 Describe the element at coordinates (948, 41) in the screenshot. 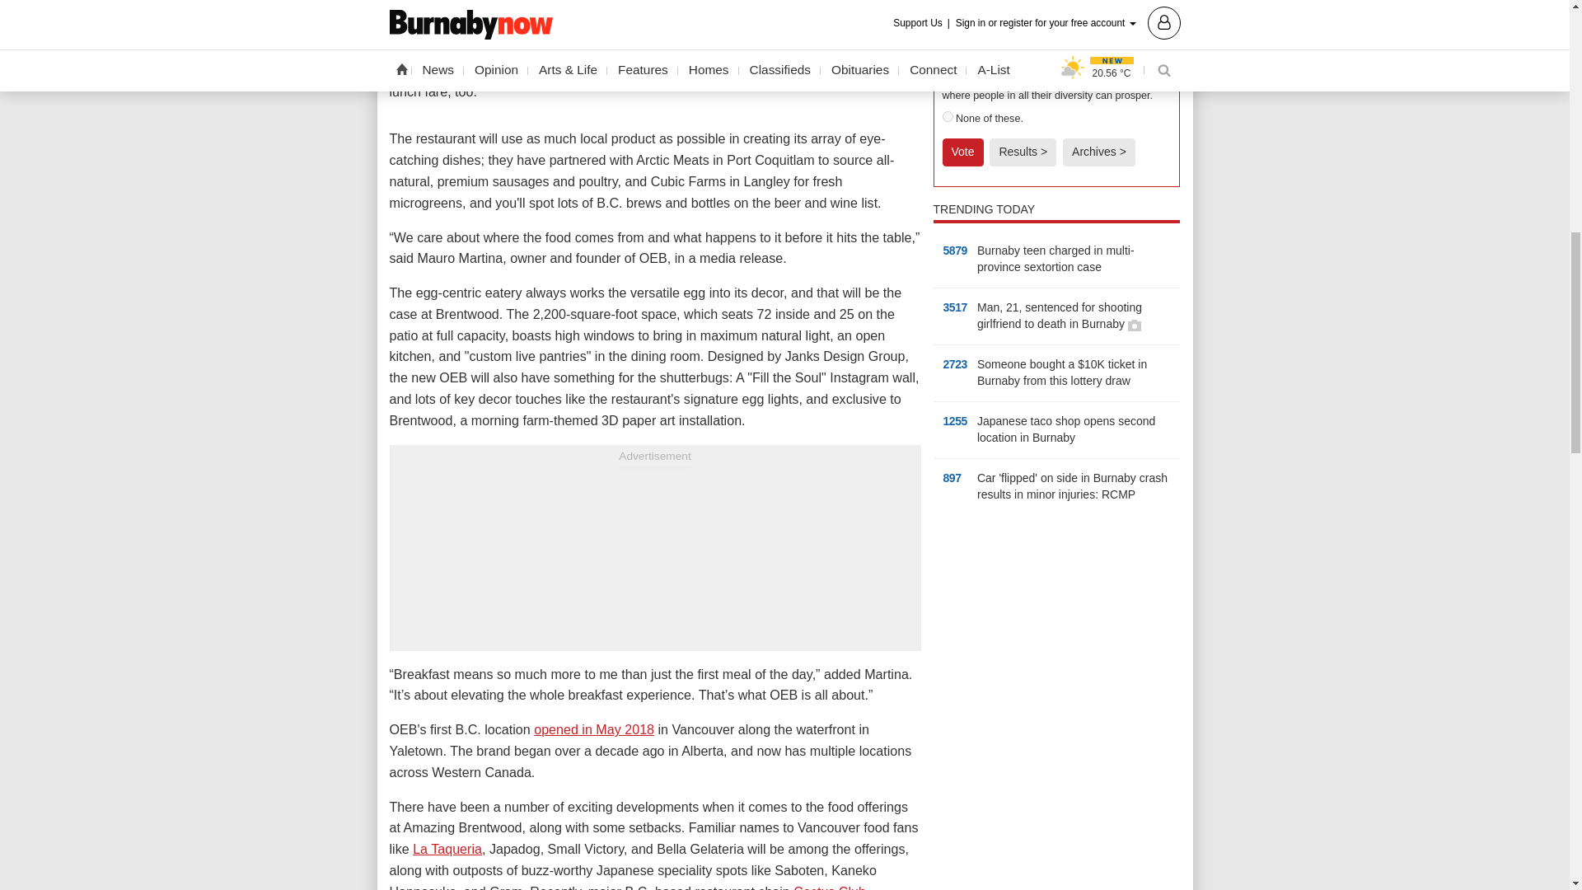

I see `120308` at that location.